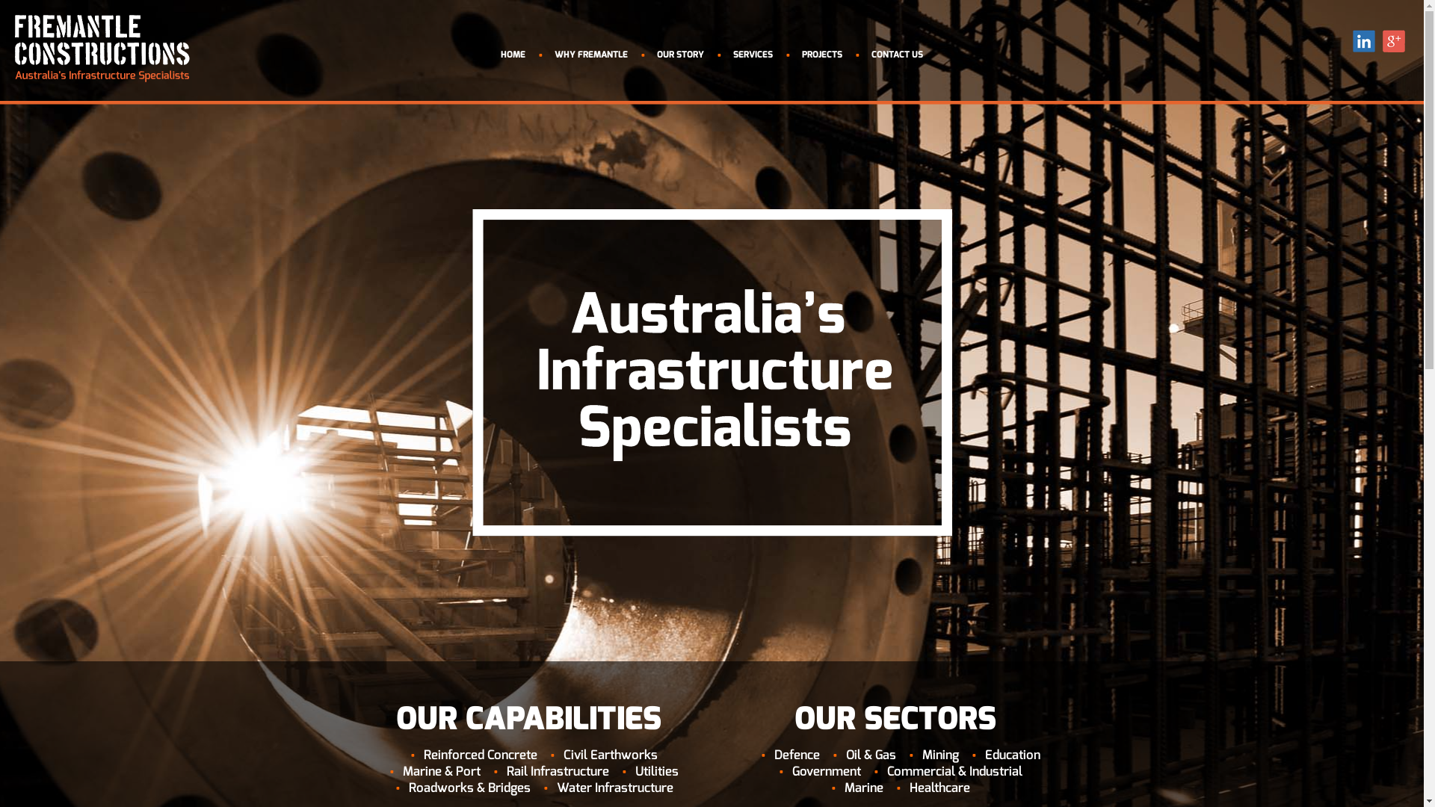  What do you see at coordinates (44, 0) in the screenshot?
I see `Skip to main content` at bounding box center [44, 0].